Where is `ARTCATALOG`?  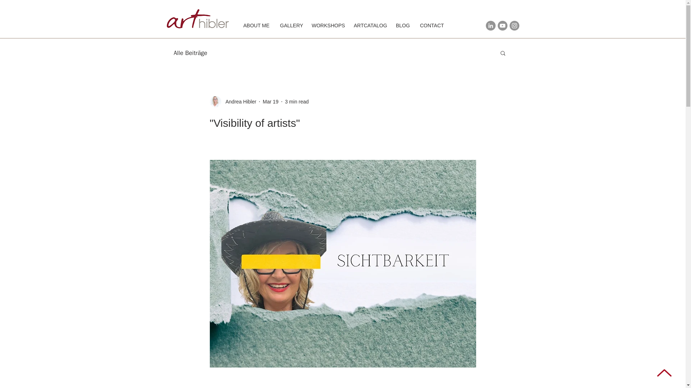
ARTCATALOG is located at coordinates (369, 26).